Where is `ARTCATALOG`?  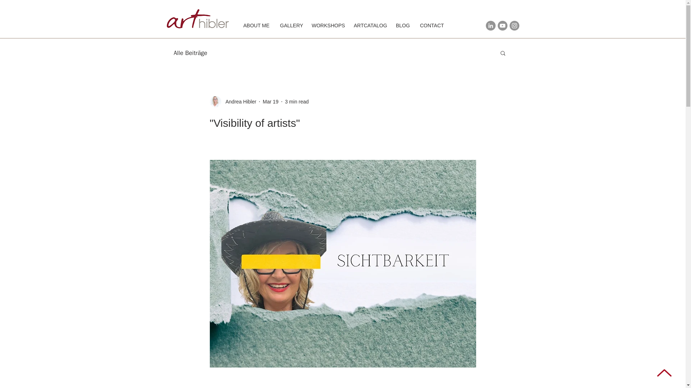
ARTCATALOG is located at coordinates (369, 26).